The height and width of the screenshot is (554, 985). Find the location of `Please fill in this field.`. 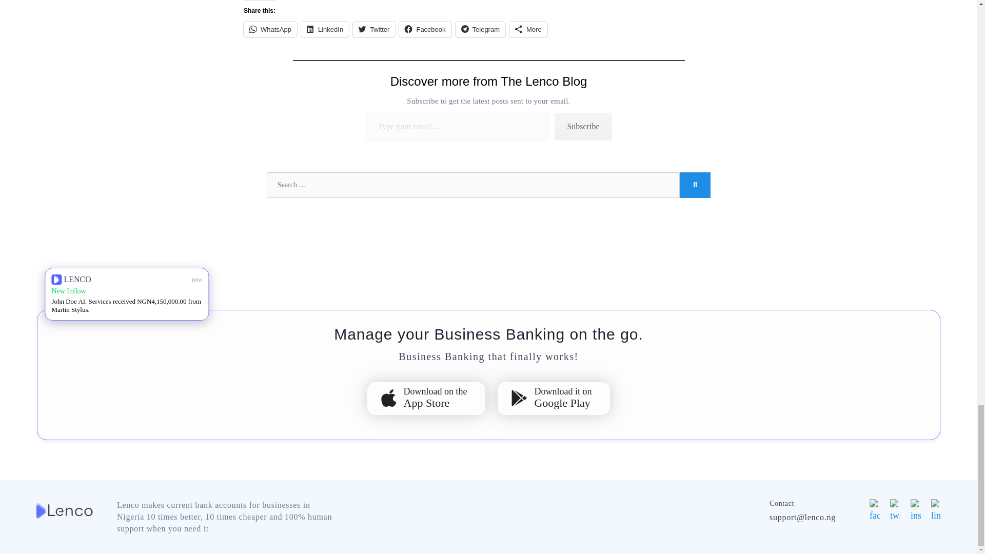

Please fill in this field. is located at coordinates (458, 127).